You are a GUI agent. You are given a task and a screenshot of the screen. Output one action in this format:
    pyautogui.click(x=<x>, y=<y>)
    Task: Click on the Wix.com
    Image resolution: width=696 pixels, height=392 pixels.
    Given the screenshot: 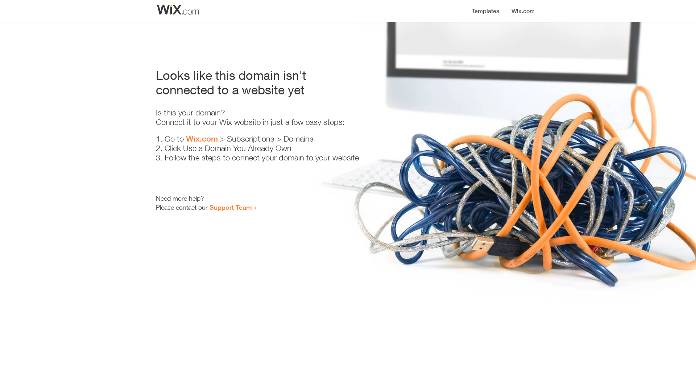 What is the action you would take?
    pyautogui.click(x=202, y=139)
    